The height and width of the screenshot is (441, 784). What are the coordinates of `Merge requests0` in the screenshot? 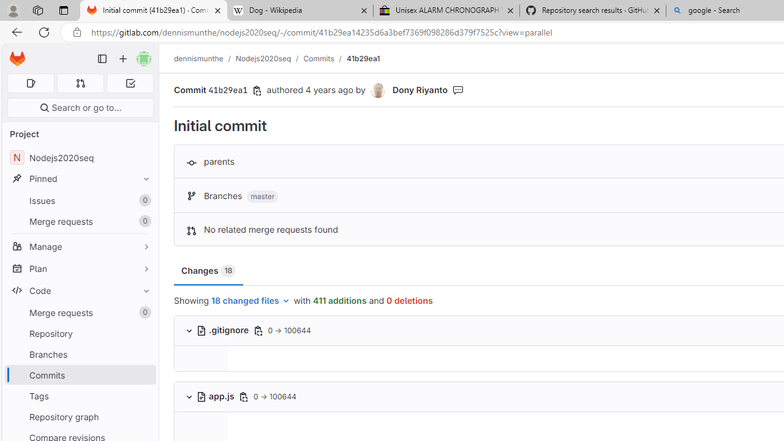 It's located at (80, 312).